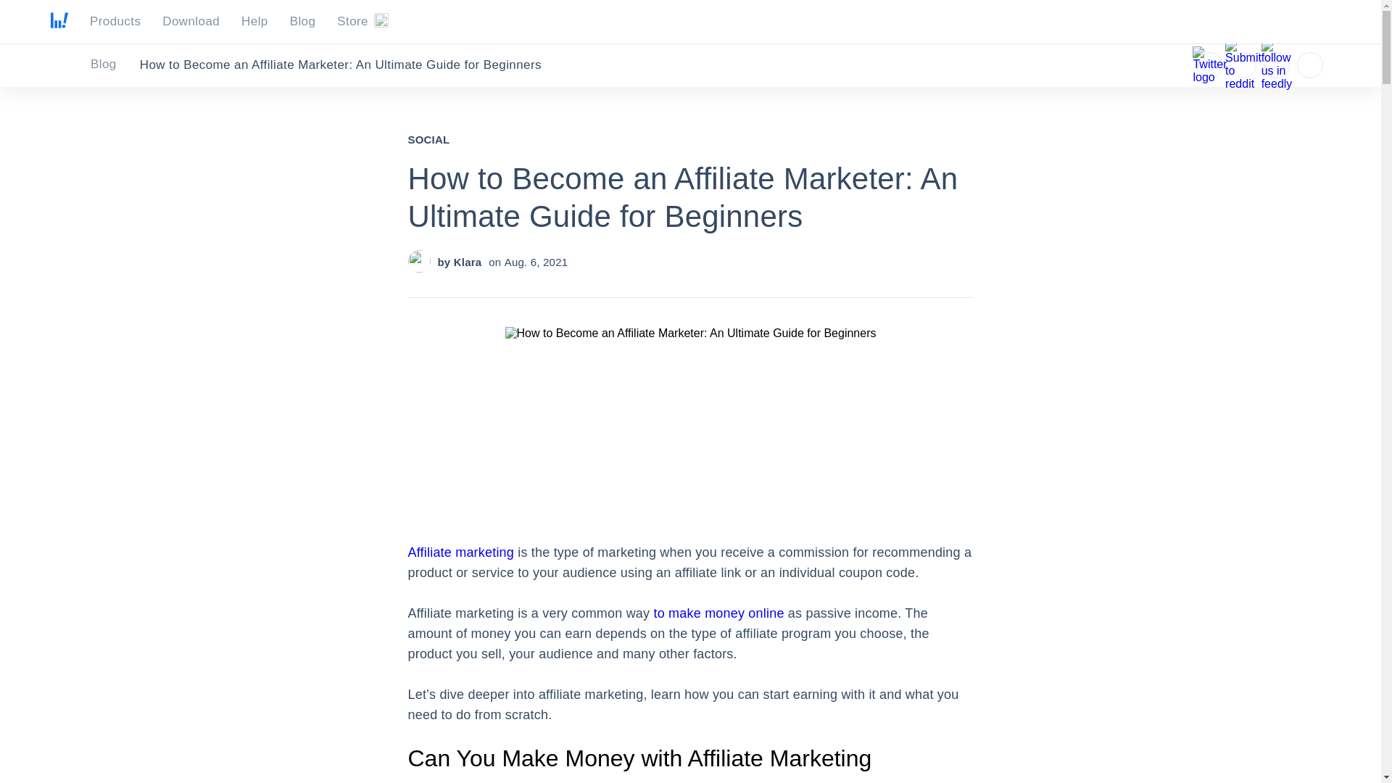 This screenshot has height=783, width=1392. I want to click on Download, so click(191, 22).